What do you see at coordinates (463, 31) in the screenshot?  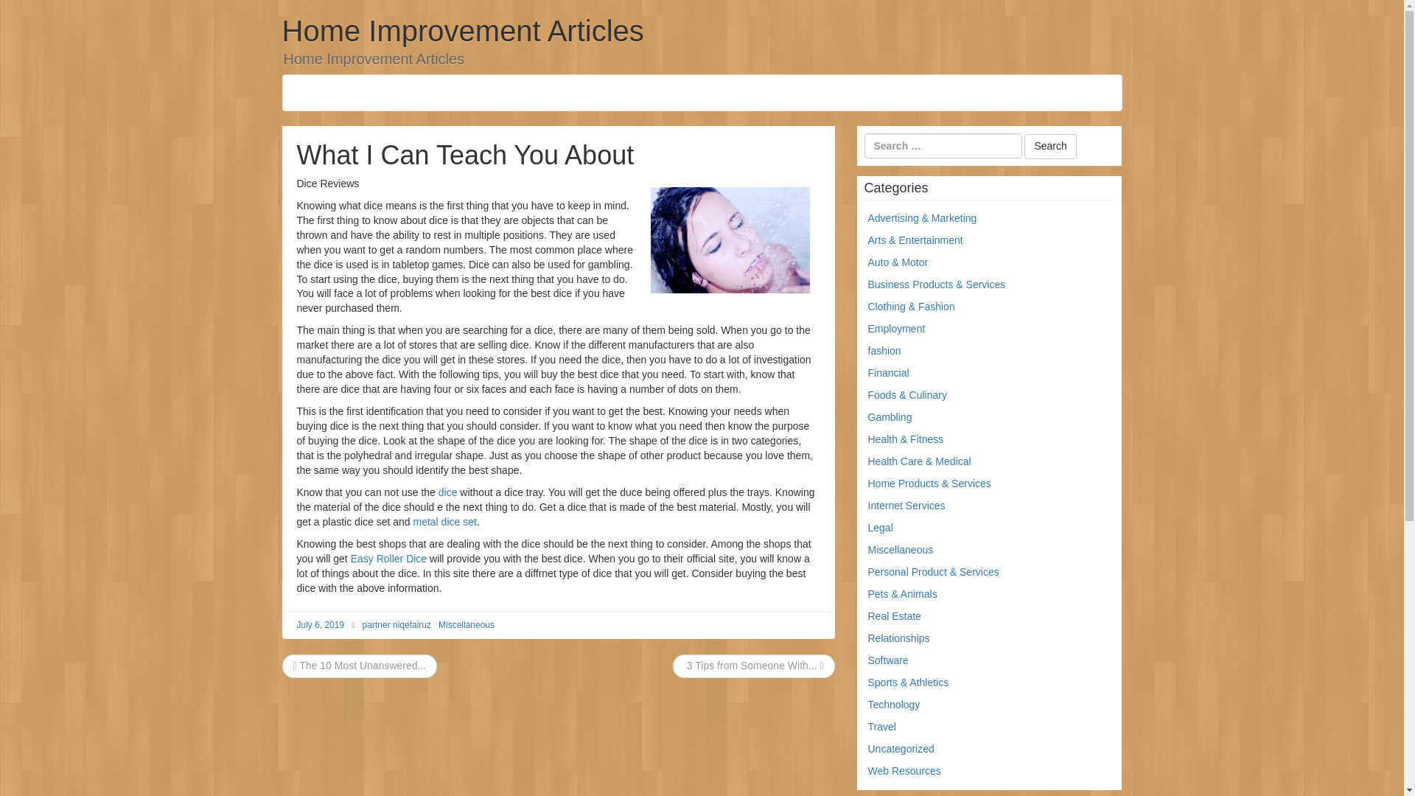 I see `Home Improvement Articles` at bounding box center [463, 31].